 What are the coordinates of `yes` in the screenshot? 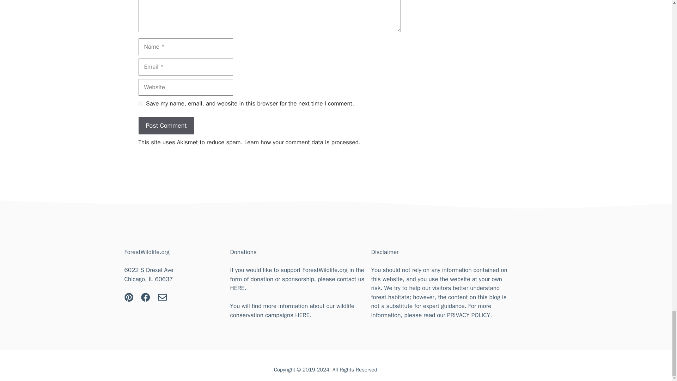 It's located at (140, 104).